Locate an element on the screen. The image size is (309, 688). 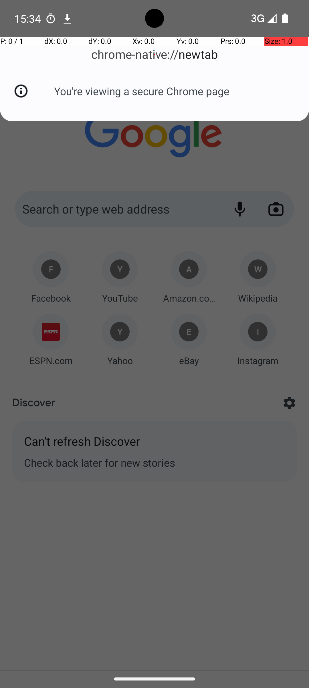
Chrome notification: m.youtube.com is located at coordinates (67, 18).